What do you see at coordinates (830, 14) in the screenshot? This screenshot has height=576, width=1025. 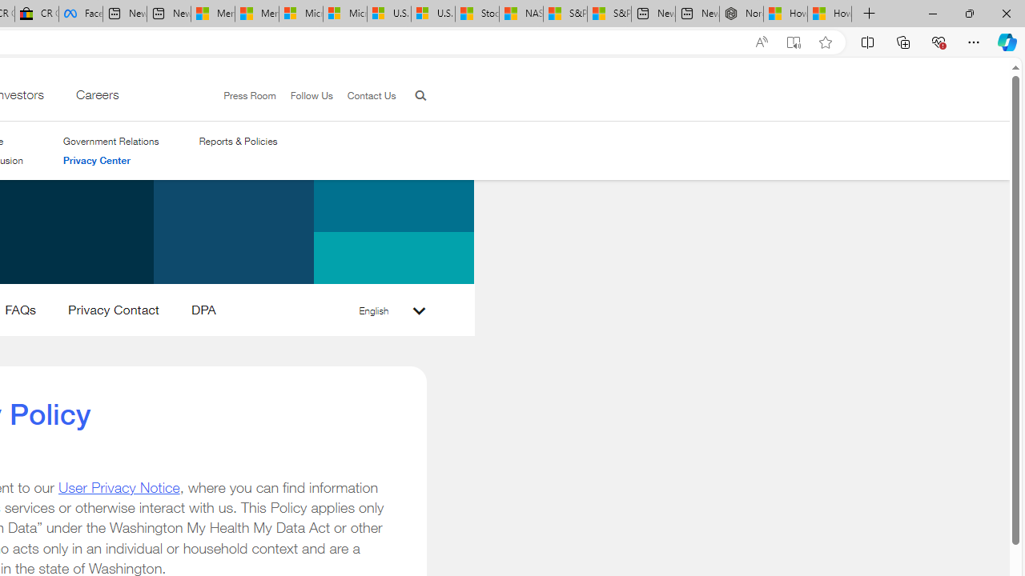 I see `How to Use a Monitor With Your Closed Laptop` at bounding box center [830, 14].